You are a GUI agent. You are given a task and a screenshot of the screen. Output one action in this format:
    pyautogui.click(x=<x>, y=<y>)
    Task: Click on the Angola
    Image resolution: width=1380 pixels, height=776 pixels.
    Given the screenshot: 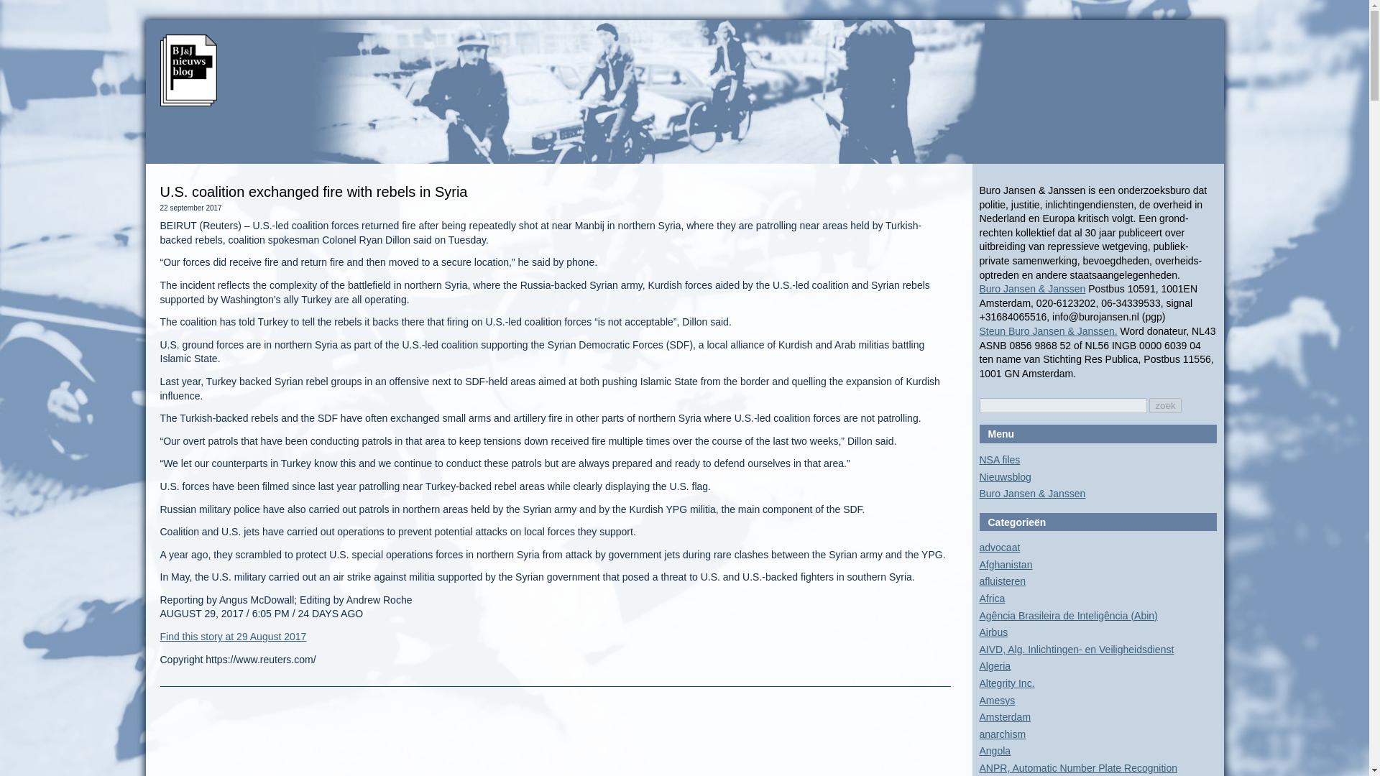 What is the action you would take?
    pyautogui.click(x=994, y=750)
    